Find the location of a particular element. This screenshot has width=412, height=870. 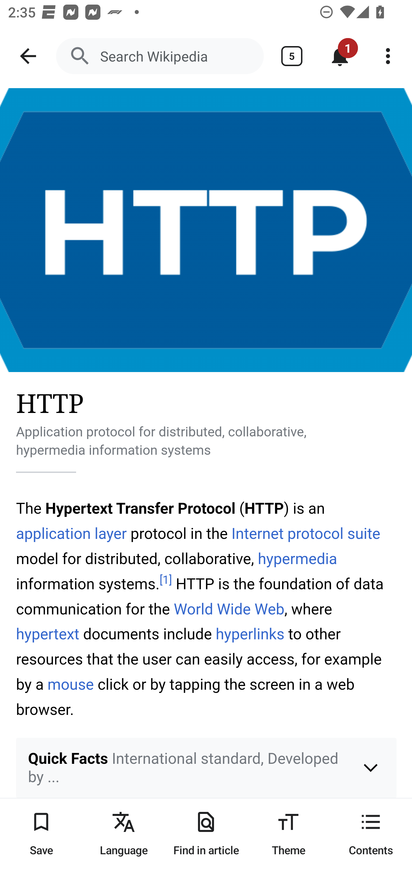

Navigate up is located at coordinates (28, 56).